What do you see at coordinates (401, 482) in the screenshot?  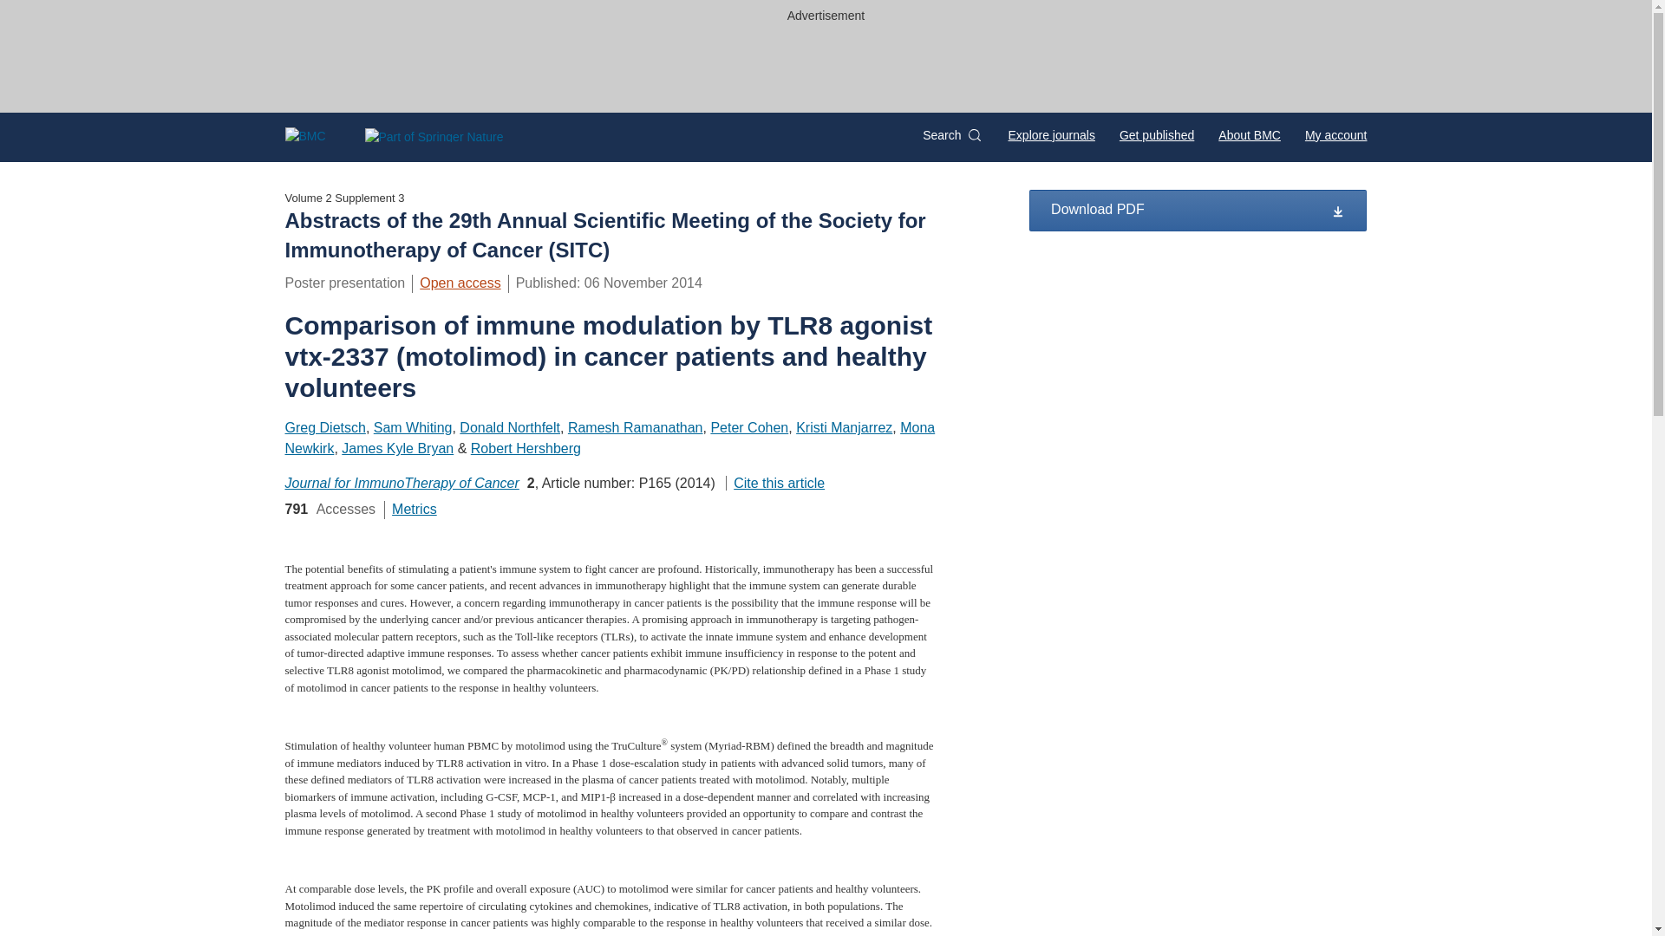 I see `Journal for ImmunoTherapy of Cancer` at bounding box center [401, 482].